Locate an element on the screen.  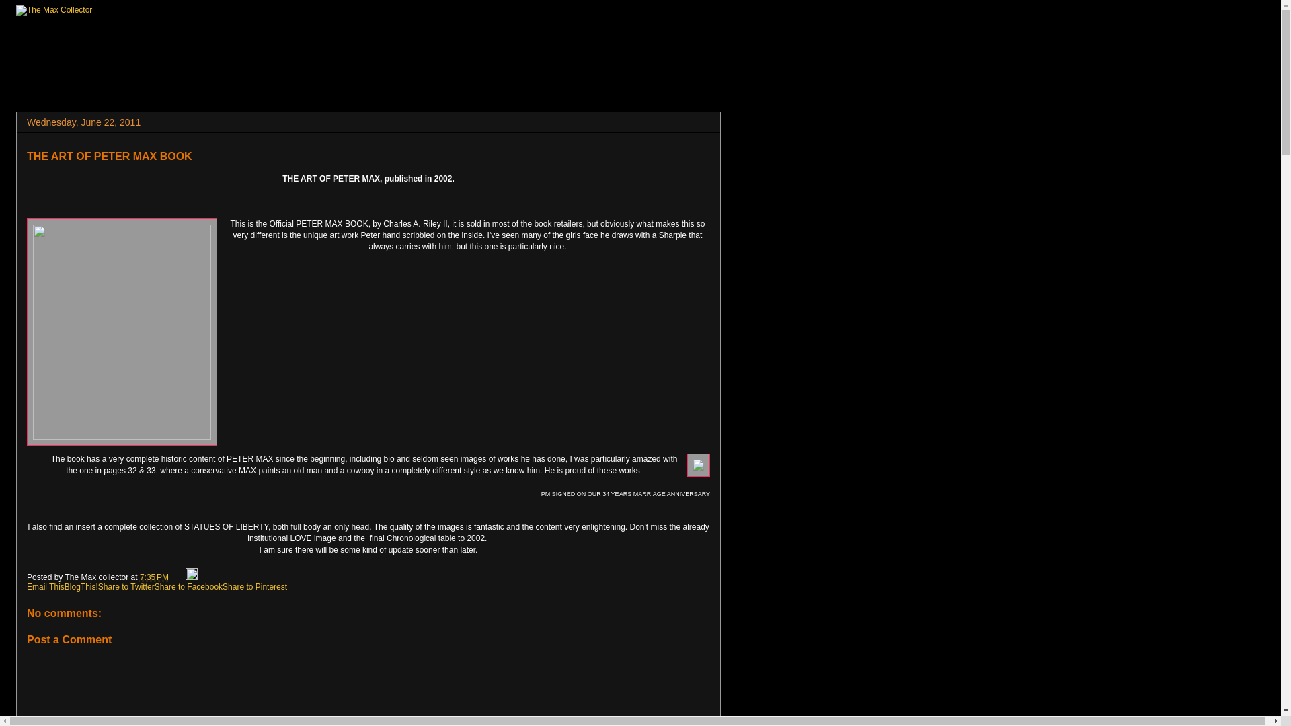
Email This is located at coordinates (46, 587).